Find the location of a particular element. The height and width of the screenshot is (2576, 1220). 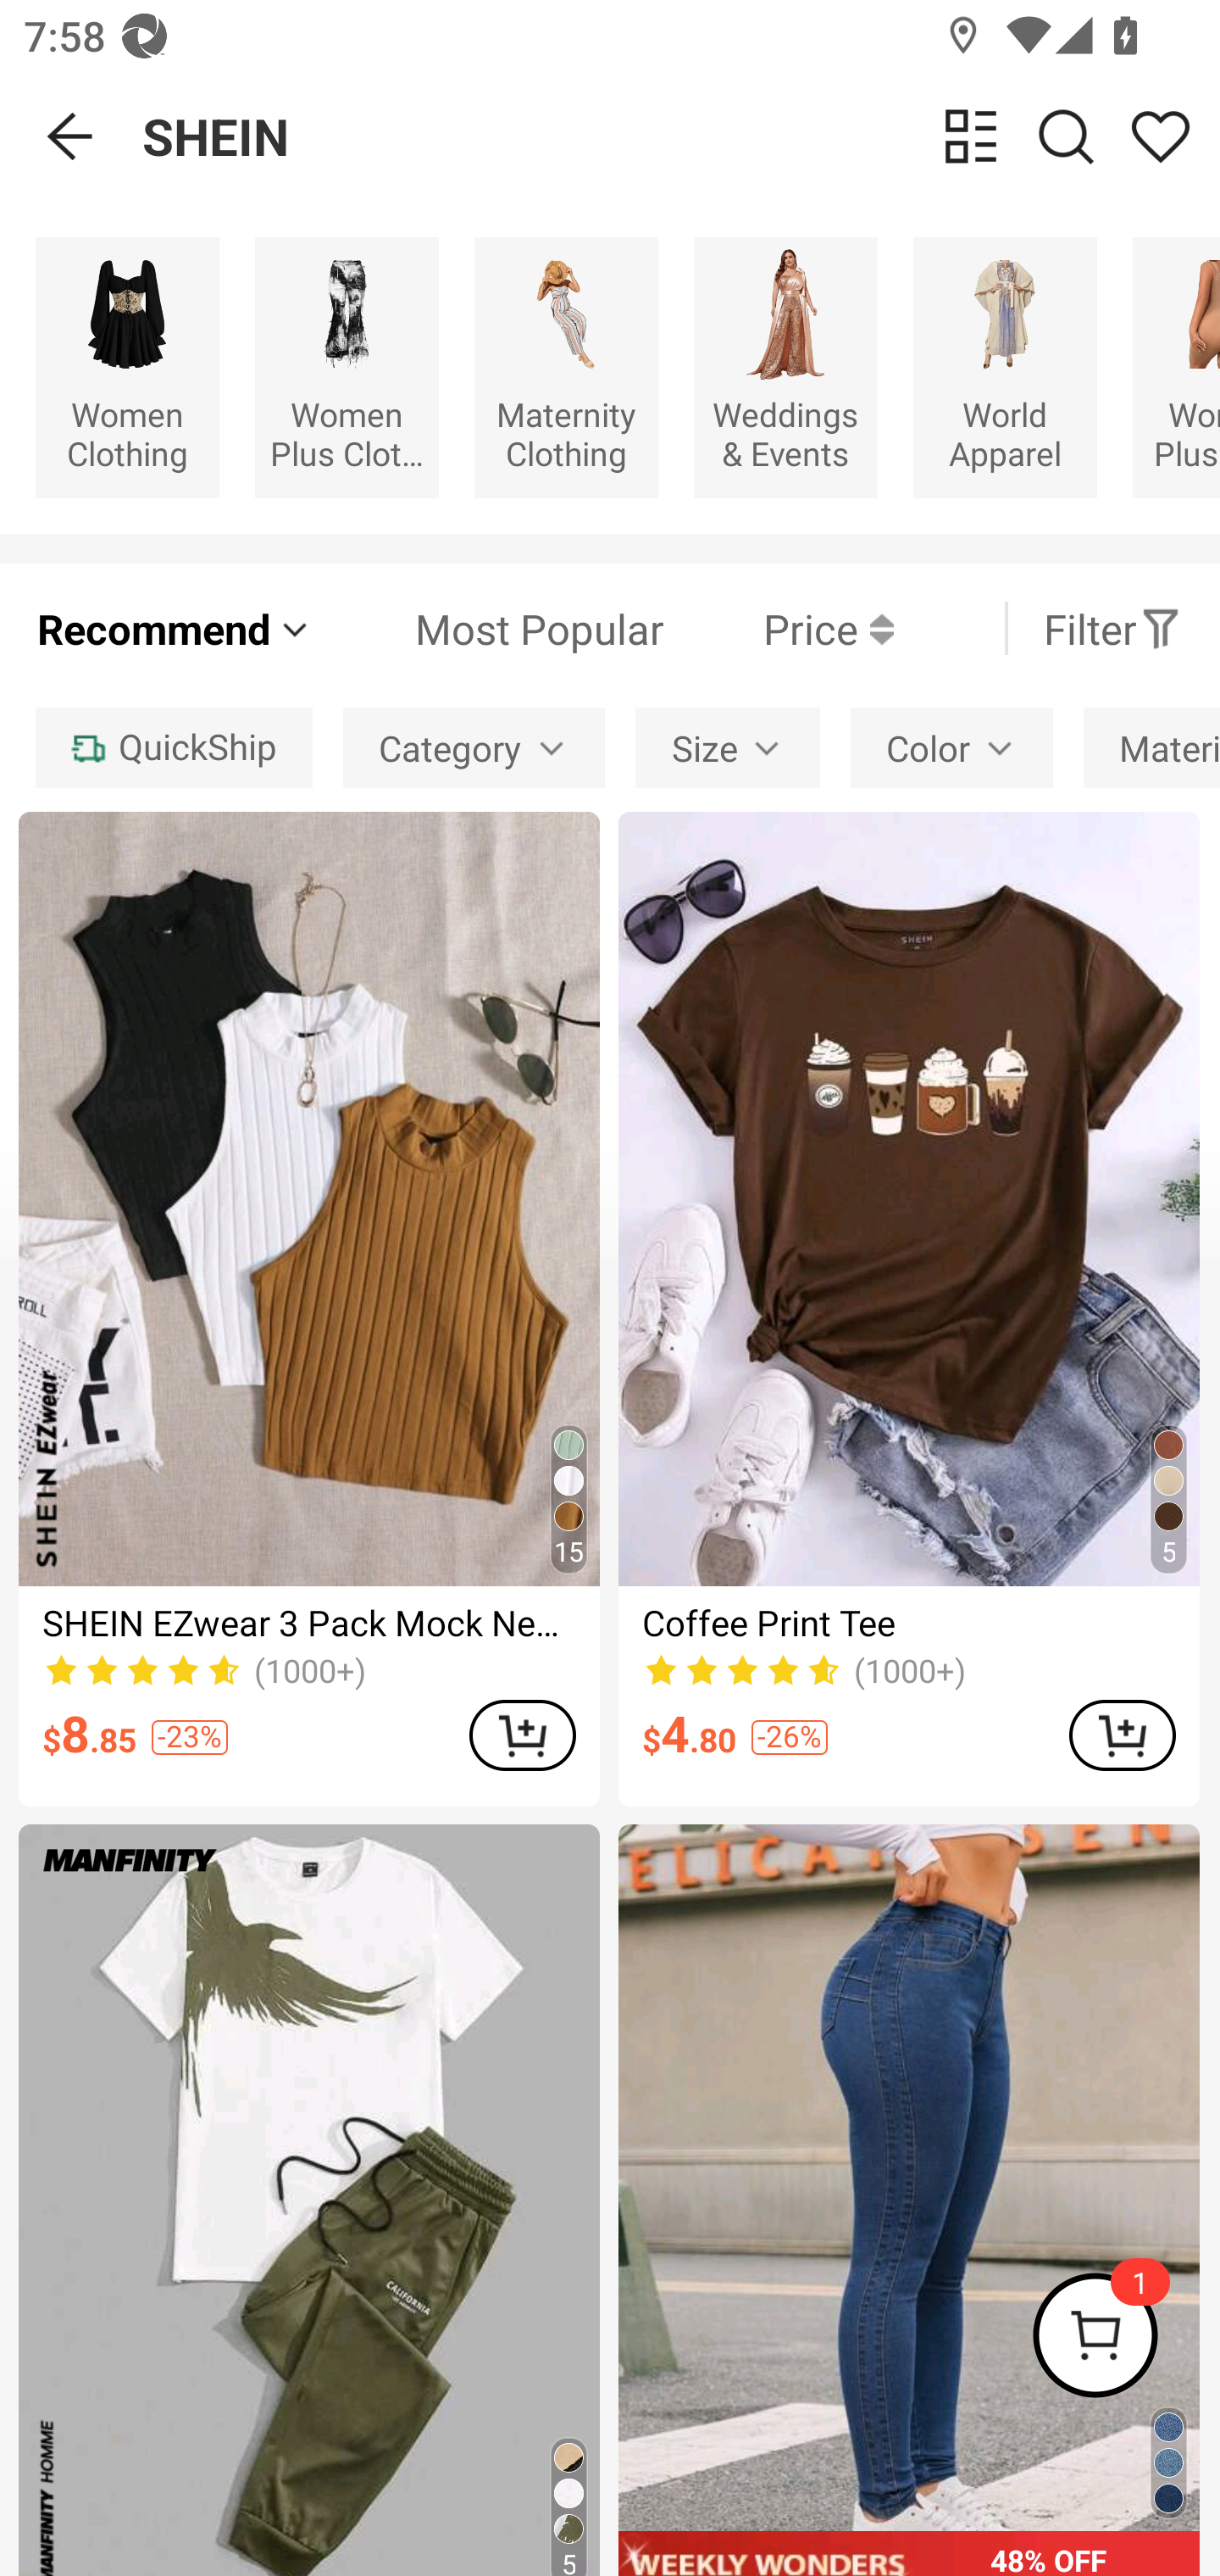

Maternity Clothing is located at coordinates (566, 366).